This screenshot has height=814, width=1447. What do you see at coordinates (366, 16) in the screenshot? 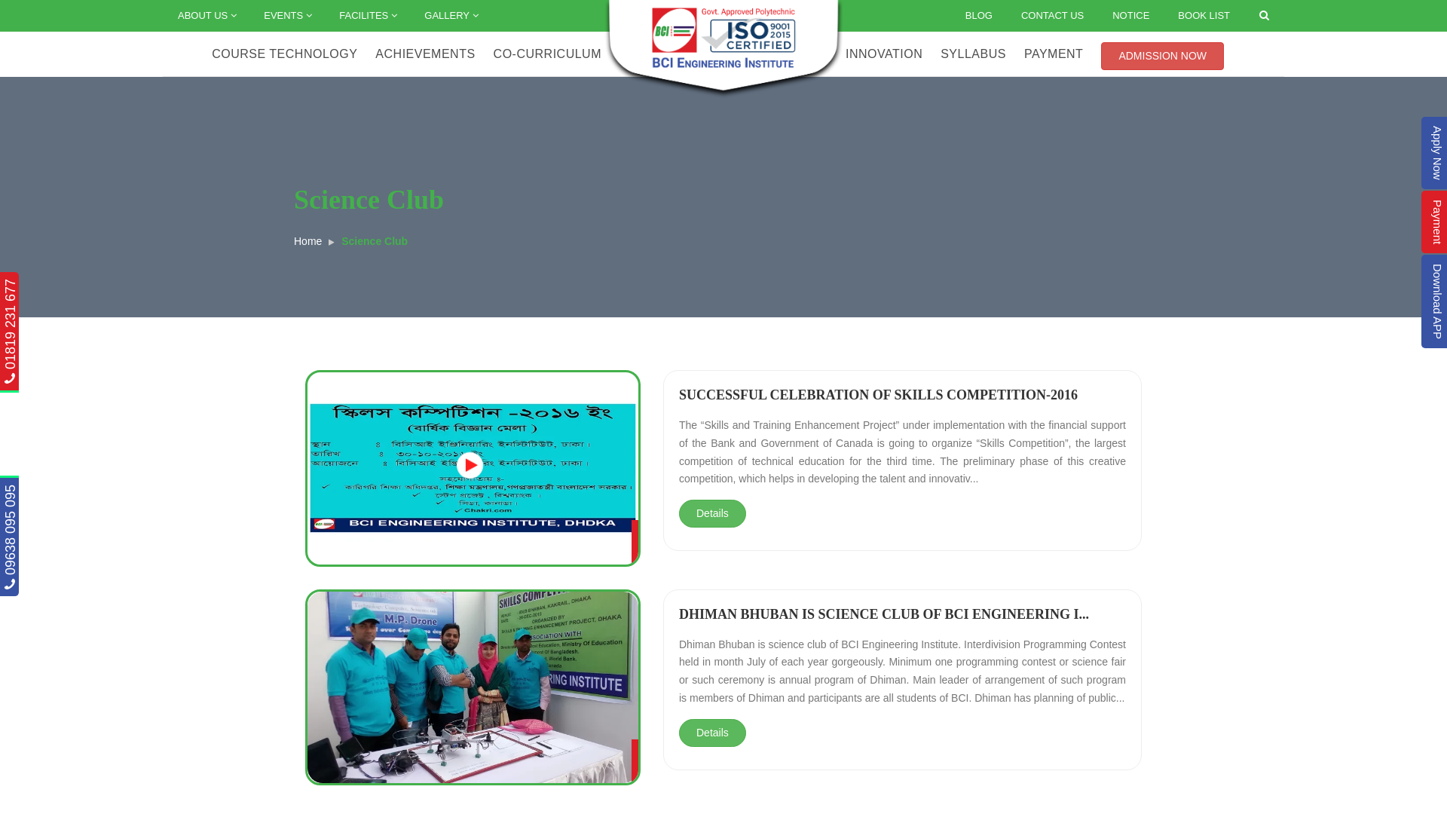
I see `FACILITES` at bounding box center [366, 16].